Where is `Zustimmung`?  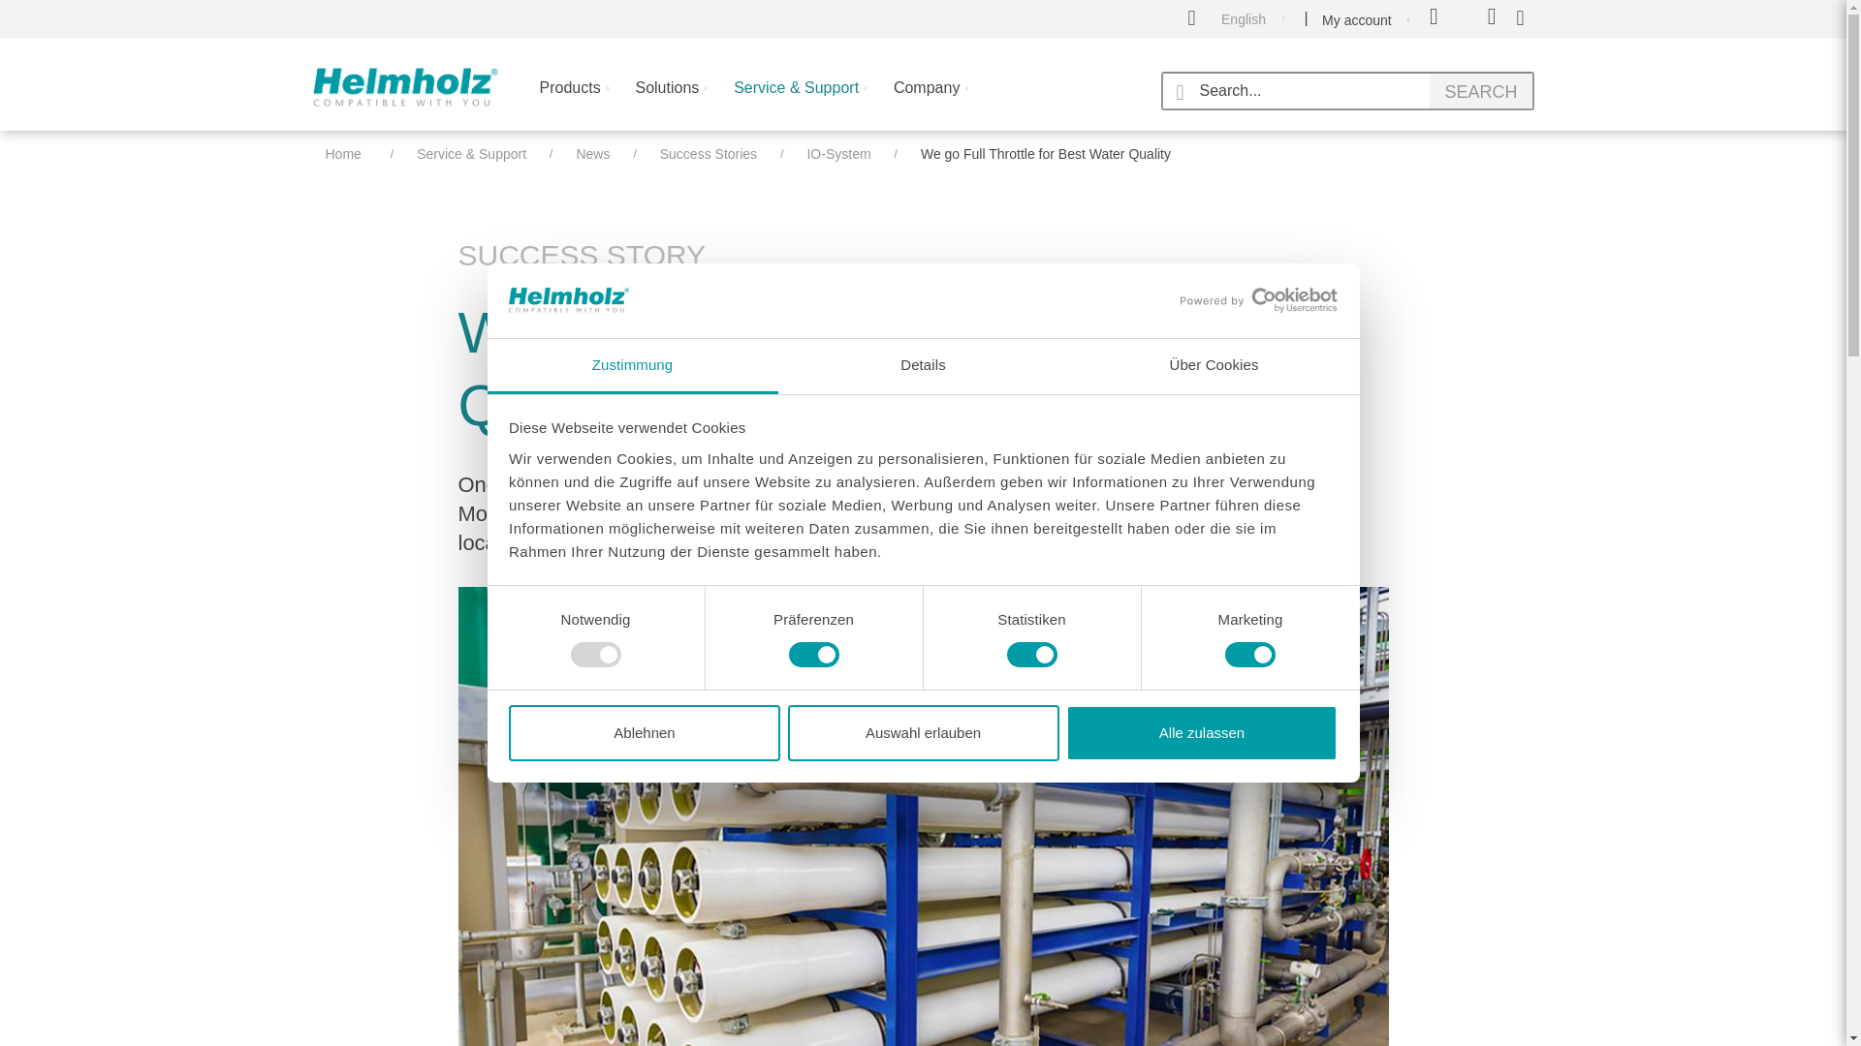 Zustimmung is located at coordinates (632, 366).